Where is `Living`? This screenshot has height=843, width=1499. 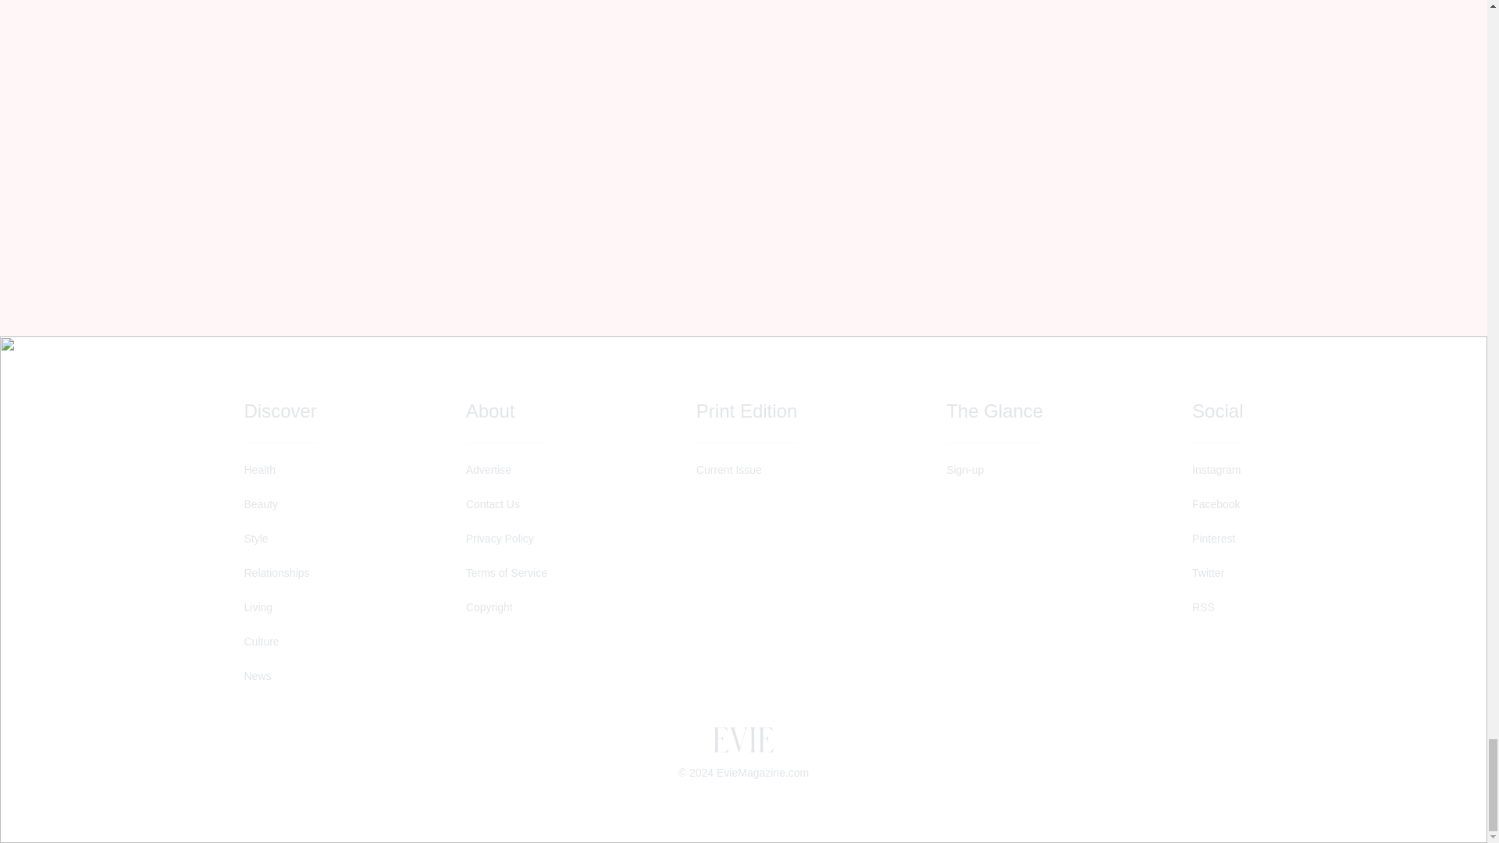 Living is located at coordinates (280, 607).